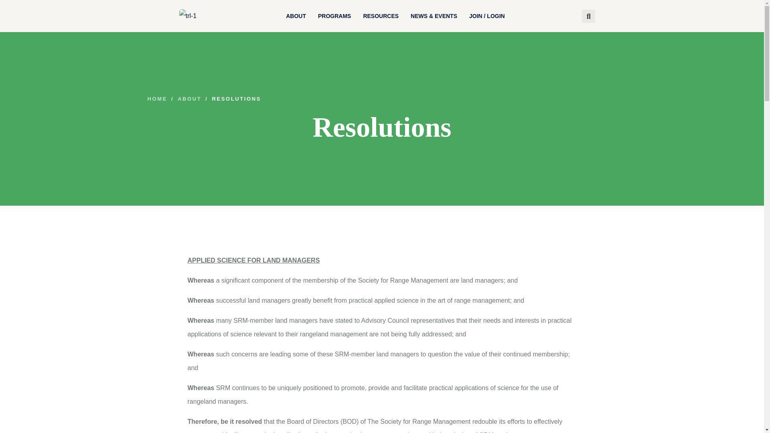 Image resolution: width=770 pixels, height=433 pixels. I want to click on PROGRAMS, so click(334, 16).